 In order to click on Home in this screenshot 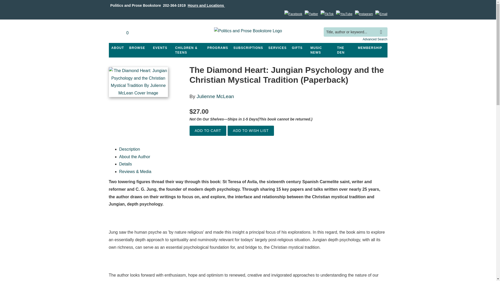, I will do `click(248, 32)`.